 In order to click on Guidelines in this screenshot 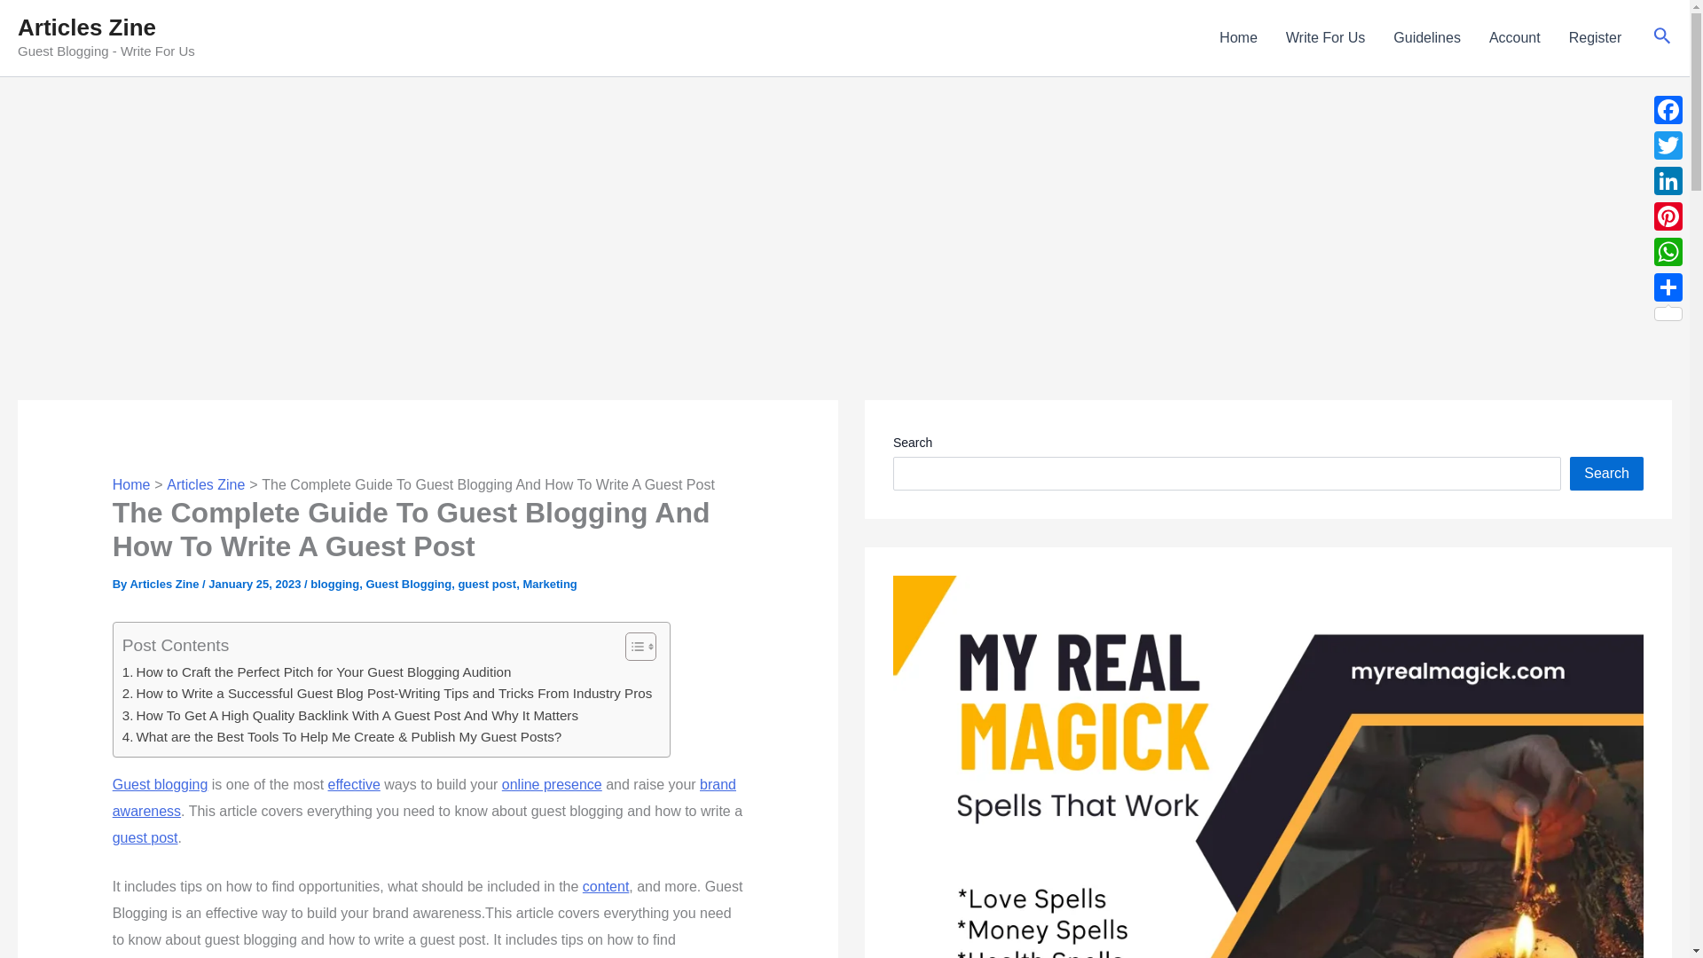, I will do `click(1426, 38)`.